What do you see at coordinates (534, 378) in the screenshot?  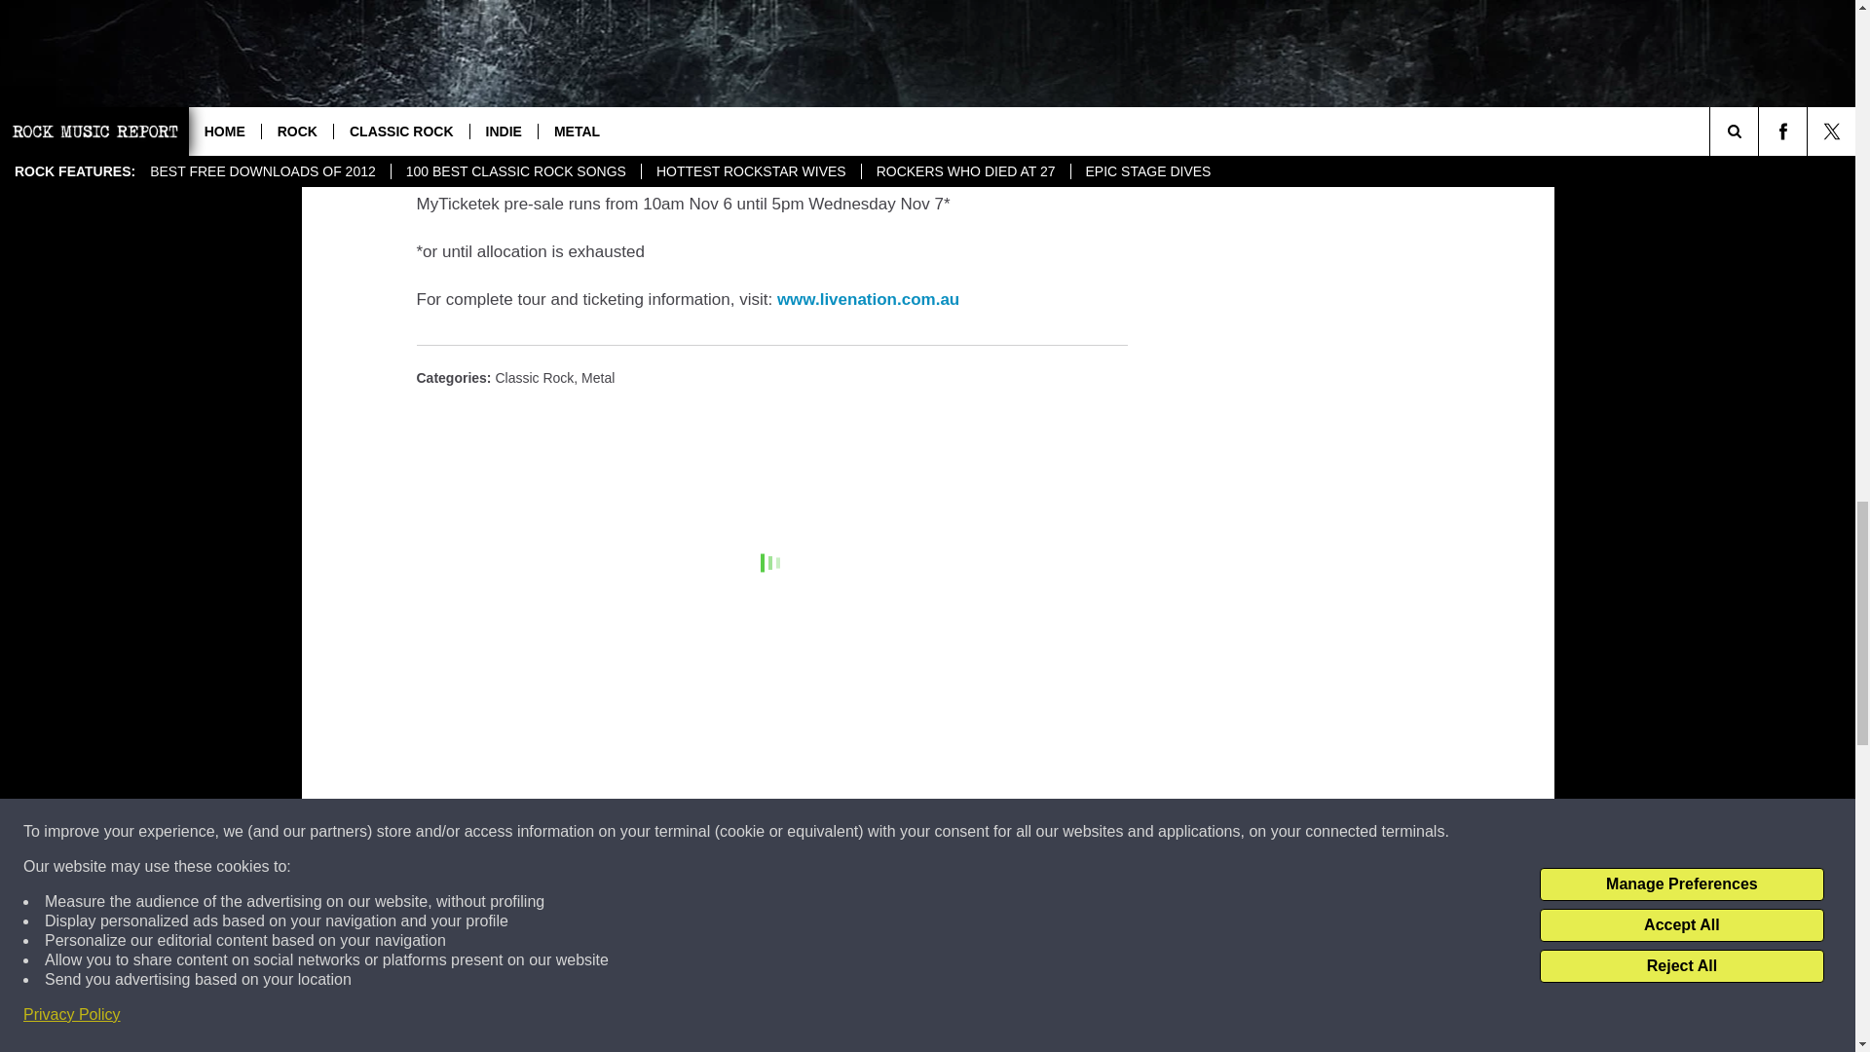 I see `Classic Rock` at bounding box center [534, 378].